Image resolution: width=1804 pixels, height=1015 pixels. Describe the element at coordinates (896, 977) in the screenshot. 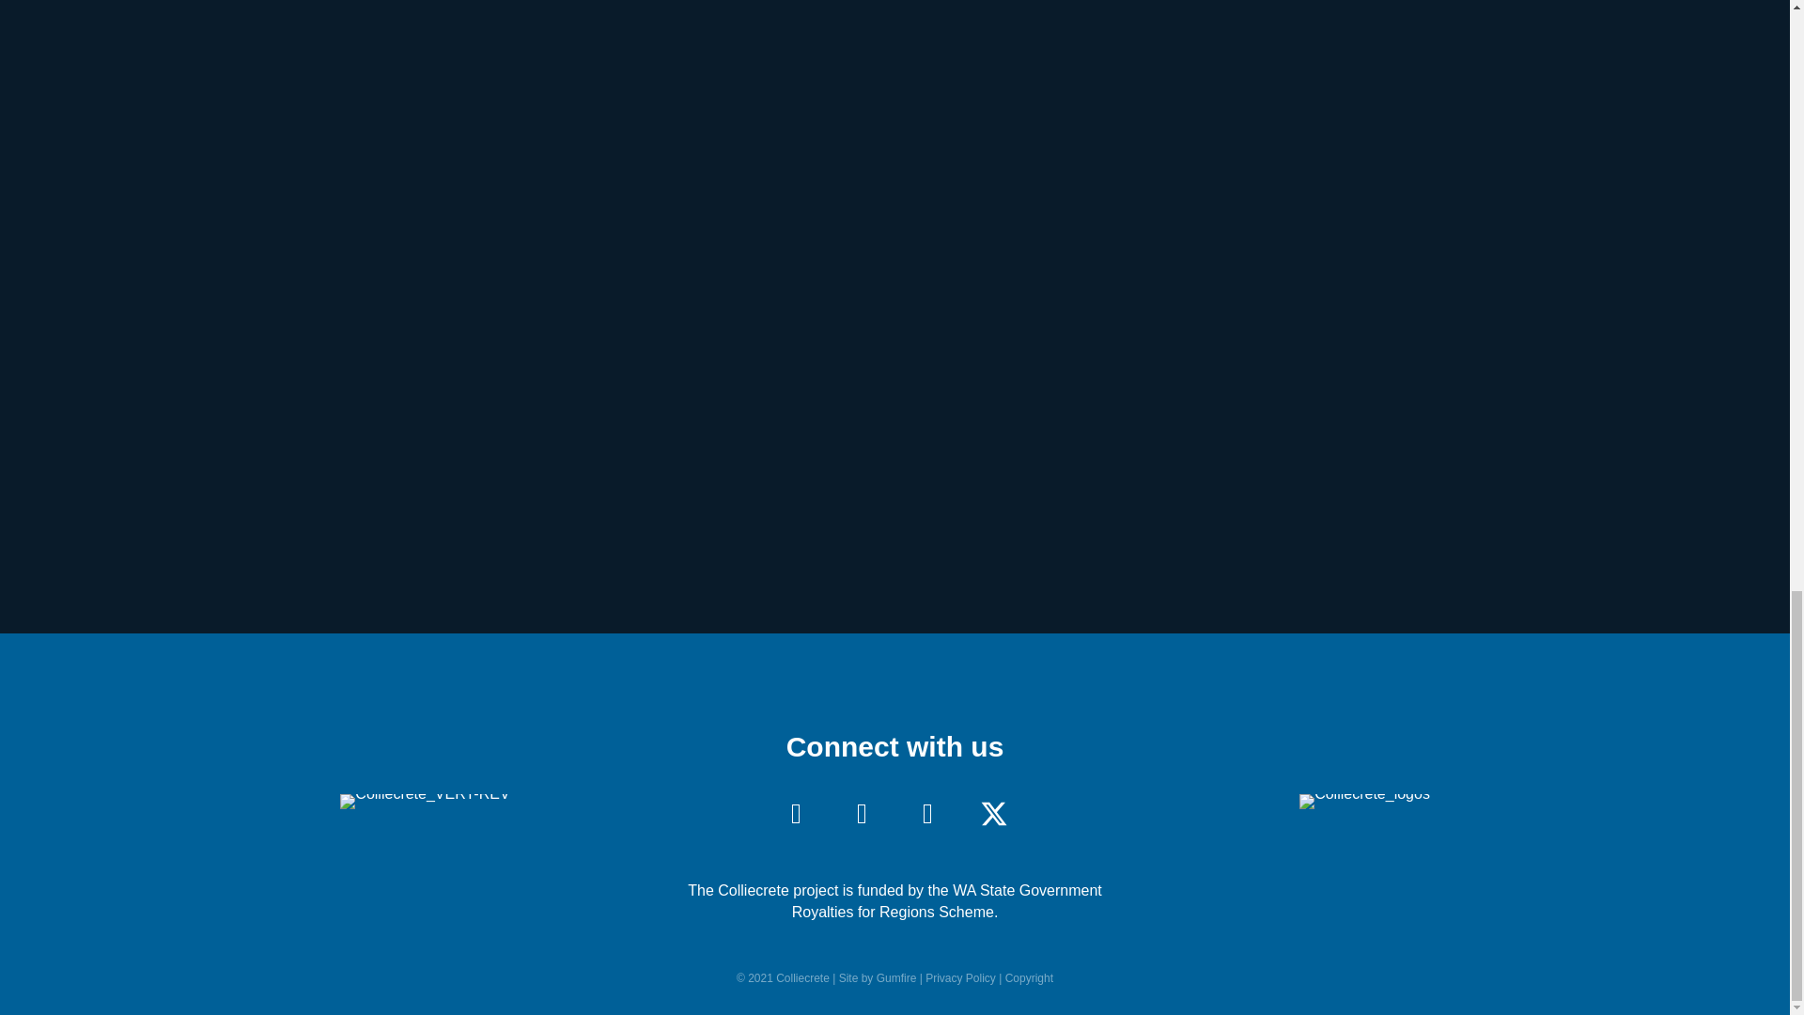

I see `Gumfire` at that location.